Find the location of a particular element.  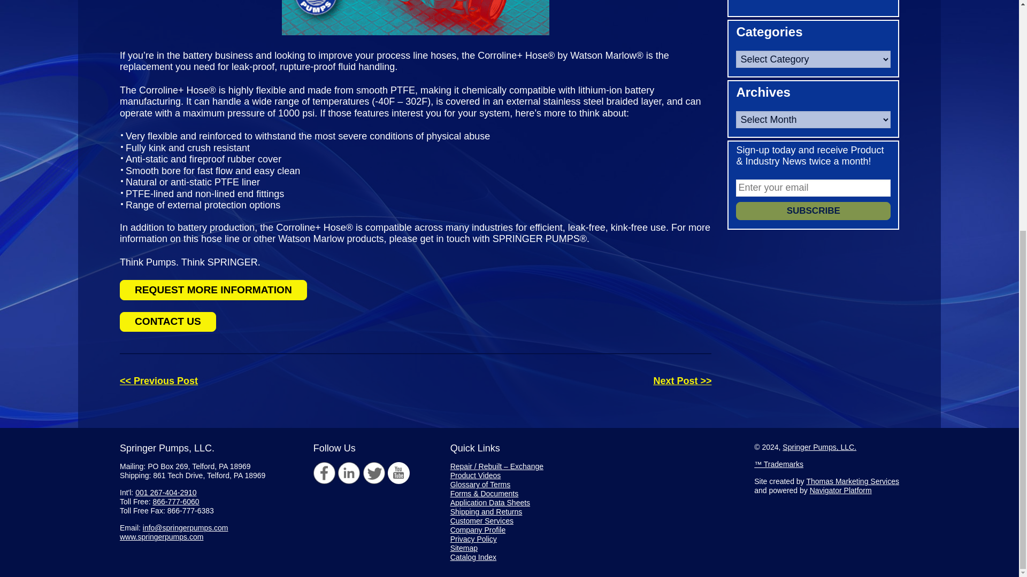

CONTACT US is located at coordinates (168, 322).